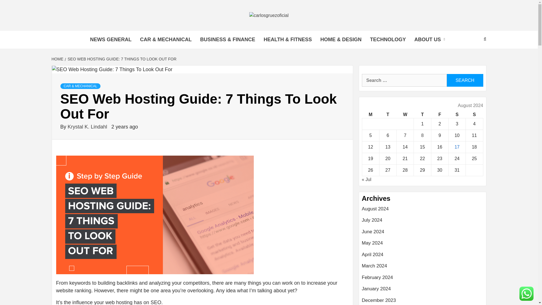 The width and height of the screenshot is (542, 305). Describe the element at coordinates (431, 40) in the screenshot. I see `ABOUT US` at that location.